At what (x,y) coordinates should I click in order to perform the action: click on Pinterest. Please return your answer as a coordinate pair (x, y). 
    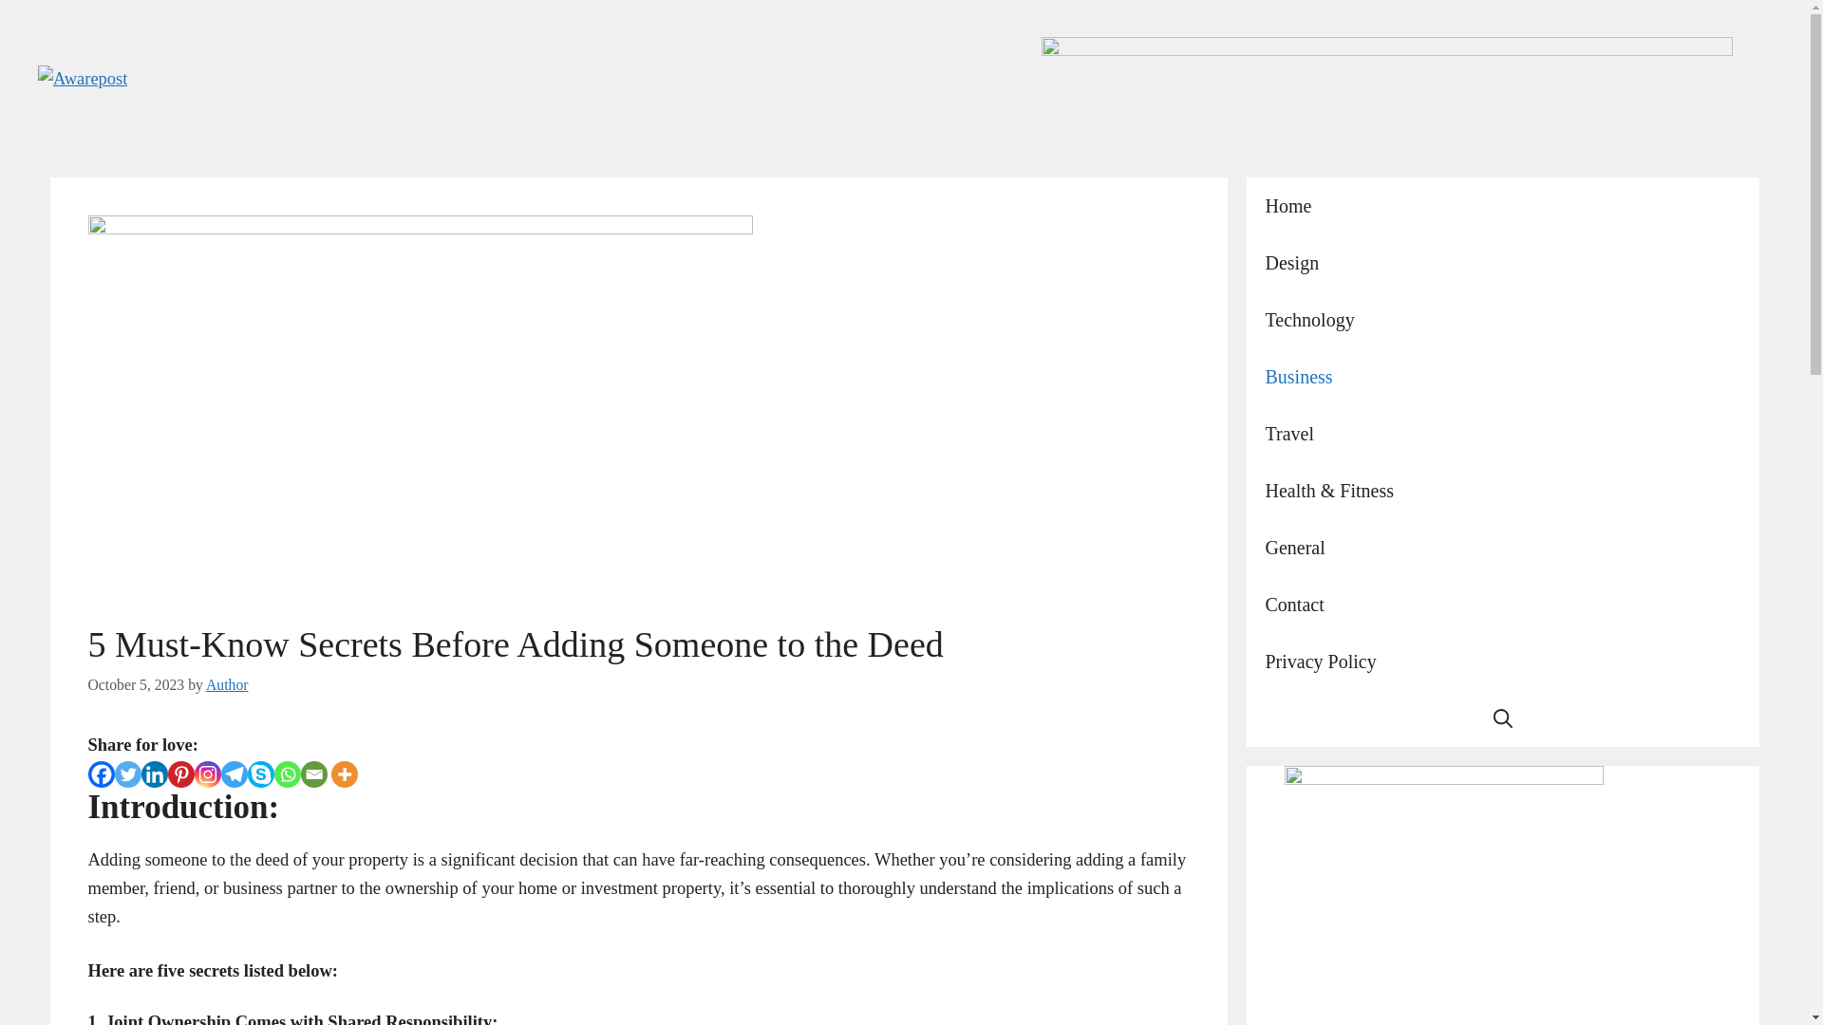
    Looking at the image, I should click on (180, 774).